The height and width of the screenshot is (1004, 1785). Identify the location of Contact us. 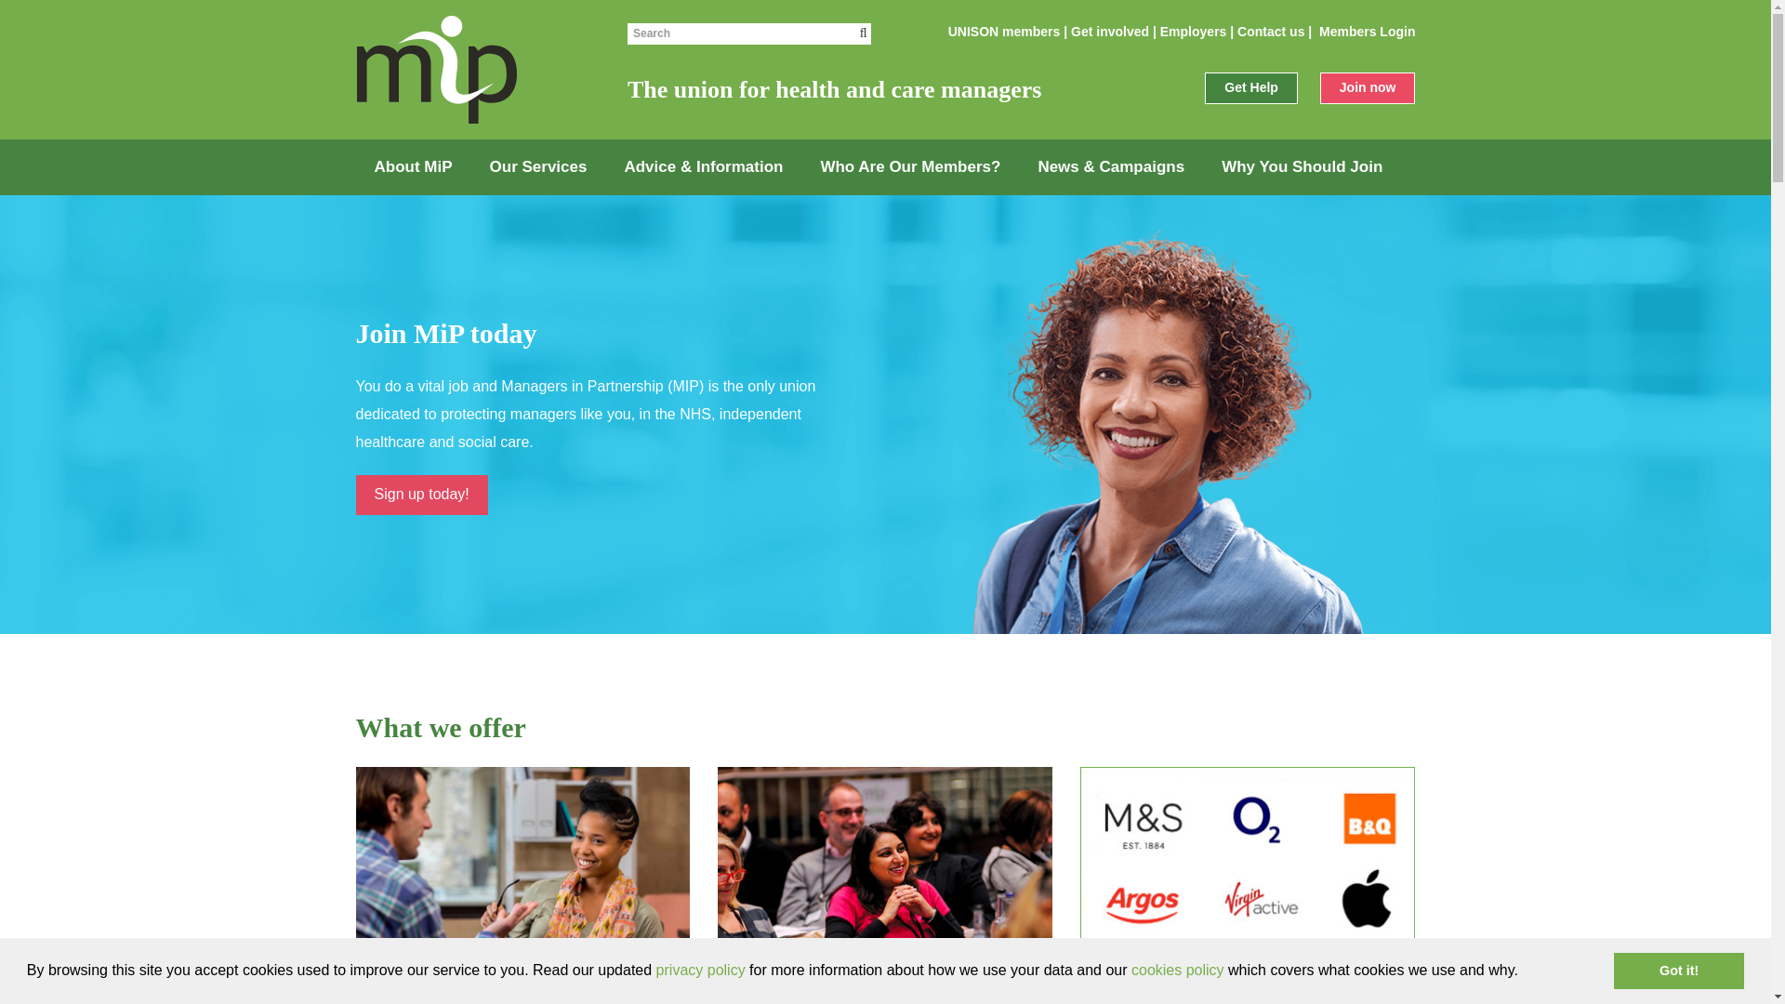
(1270, 32).